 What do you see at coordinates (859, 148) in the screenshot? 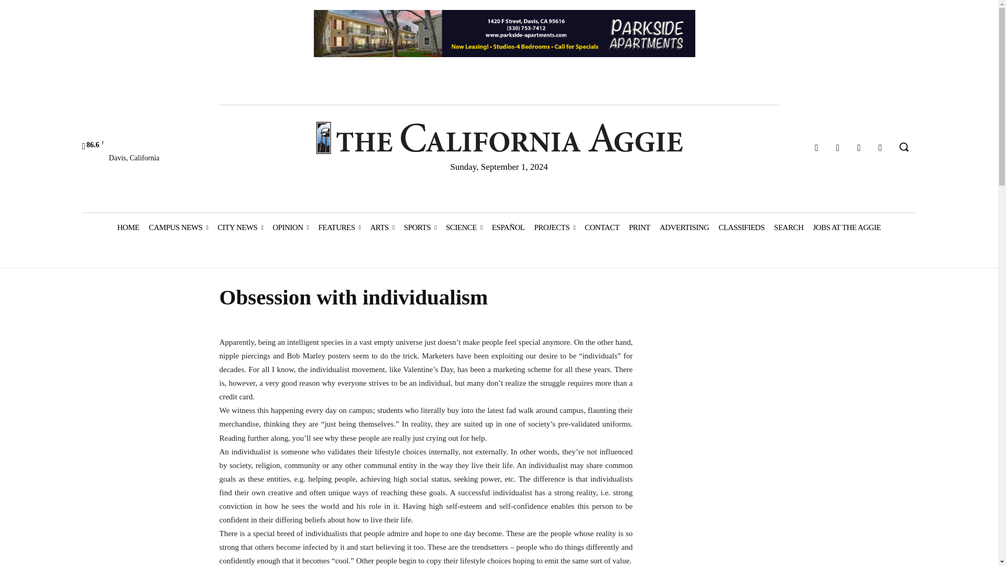
I see `Twitter` at bounding box center [859, 148].